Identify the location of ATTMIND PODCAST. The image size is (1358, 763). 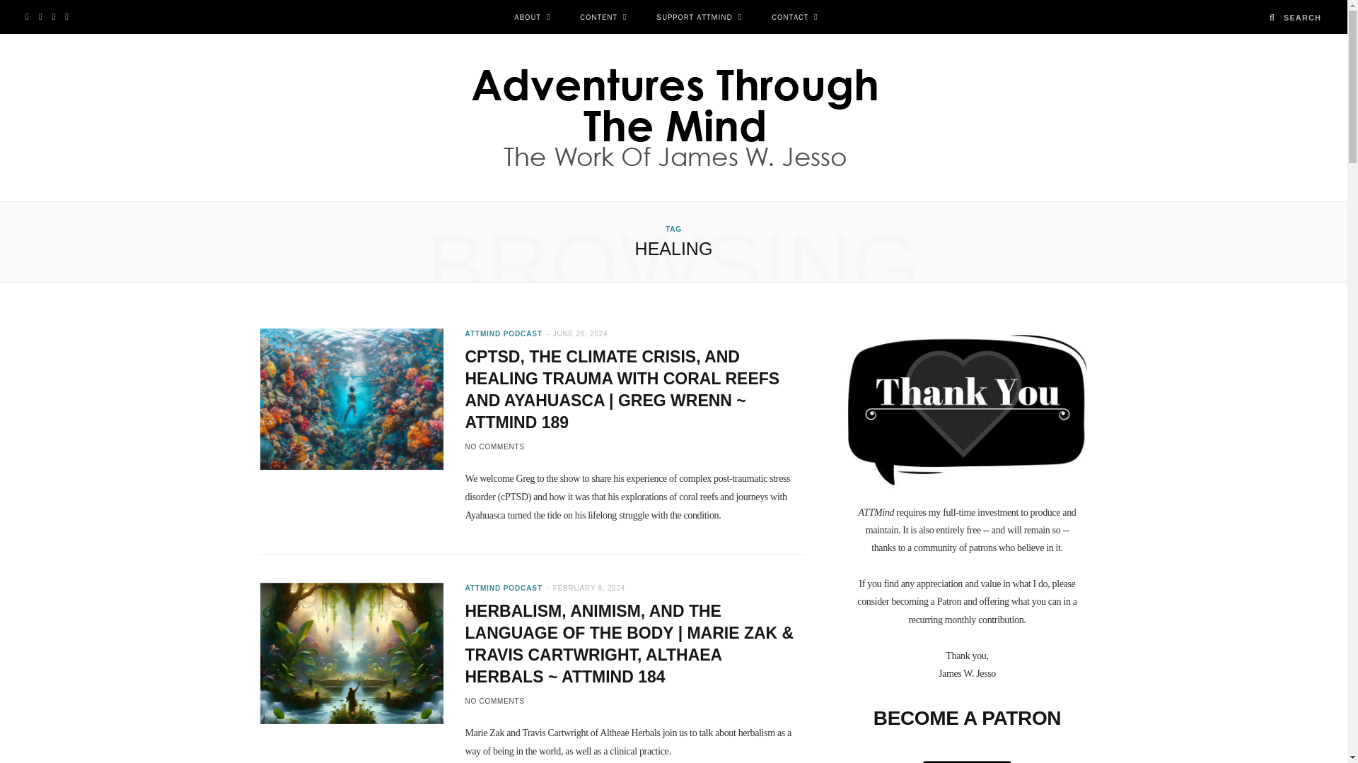
(503, 588).